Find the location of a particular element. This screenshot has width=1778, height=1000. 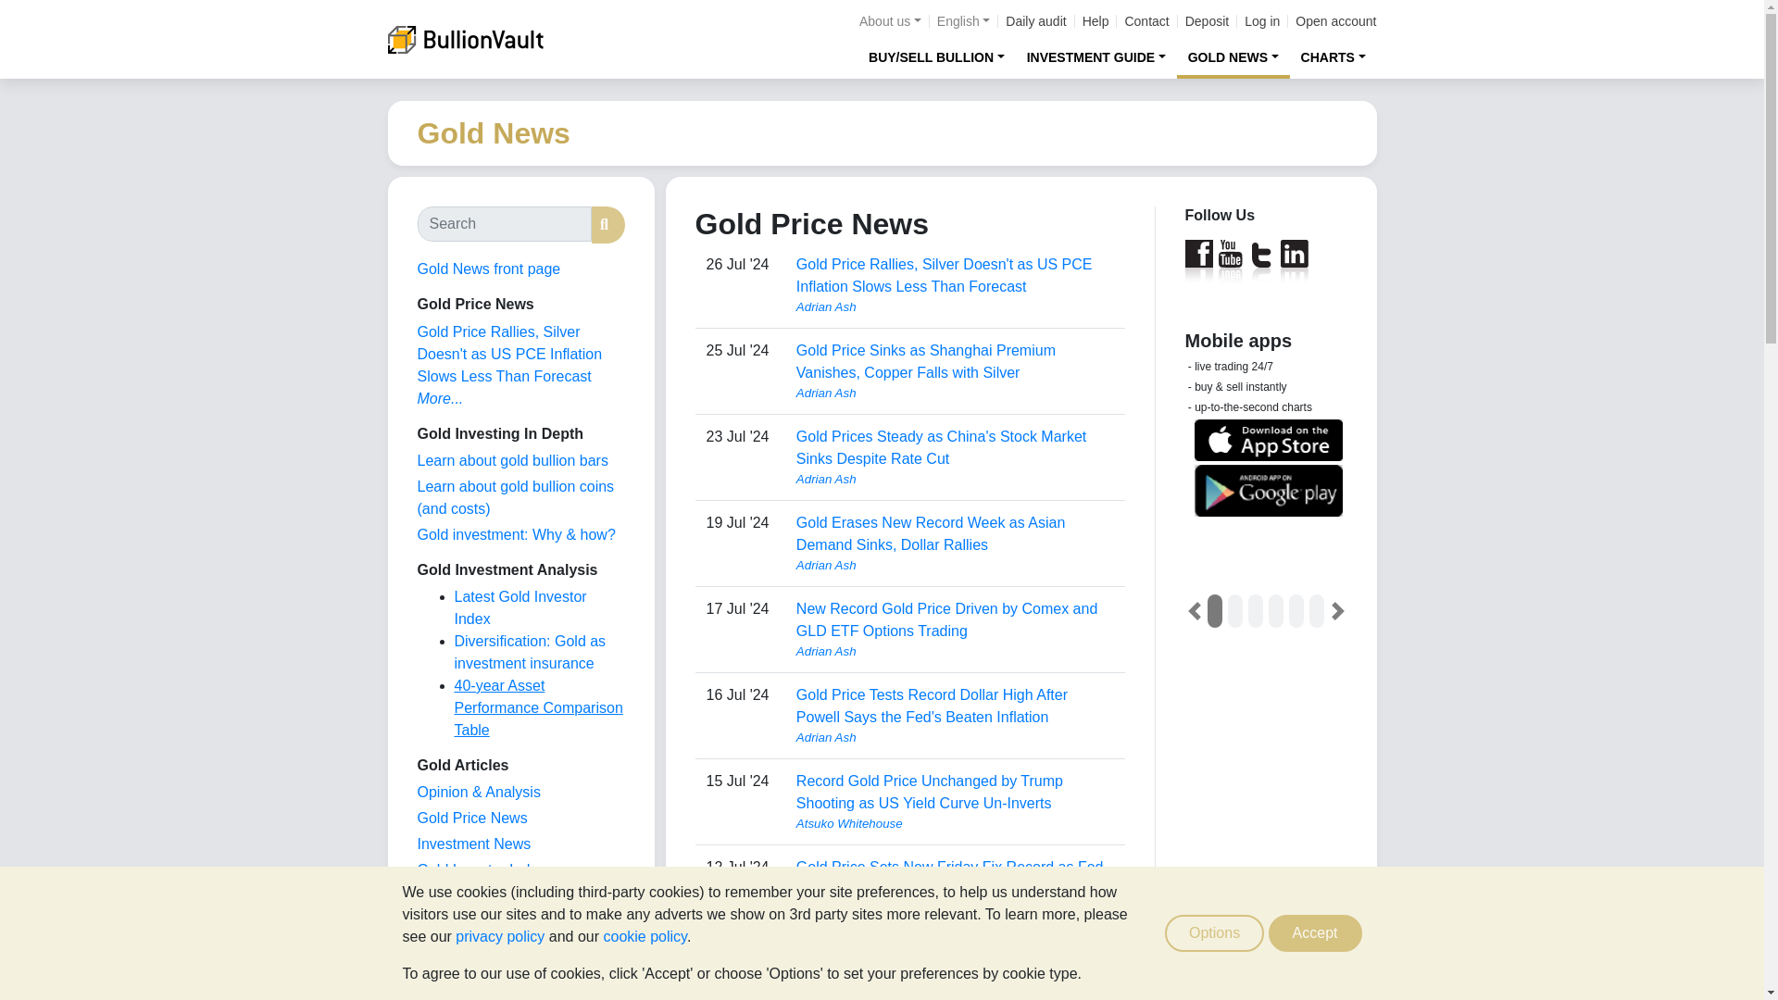

About us is located at coordinates (889, 21).